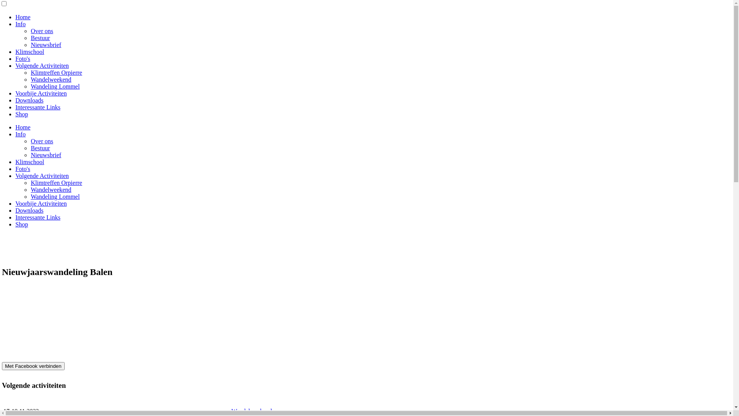  I want to click on Klimtreffen Orpierre, so click(56, 72).